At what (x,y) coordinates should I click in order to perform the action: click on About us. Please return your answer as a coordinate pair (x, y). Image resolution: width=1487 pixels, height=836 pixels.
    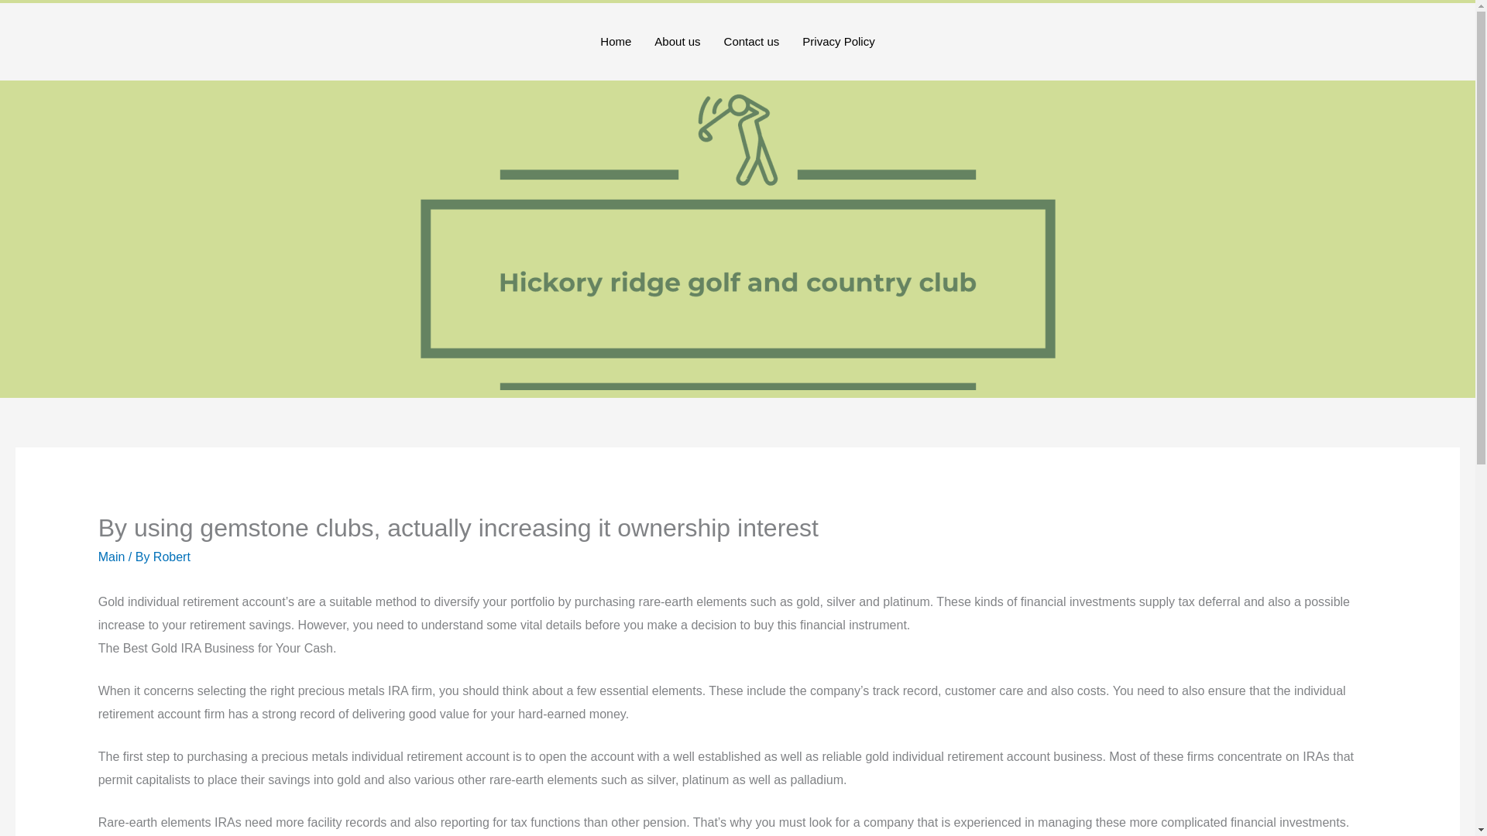
    Looking at the image, I should click on (677, 42).